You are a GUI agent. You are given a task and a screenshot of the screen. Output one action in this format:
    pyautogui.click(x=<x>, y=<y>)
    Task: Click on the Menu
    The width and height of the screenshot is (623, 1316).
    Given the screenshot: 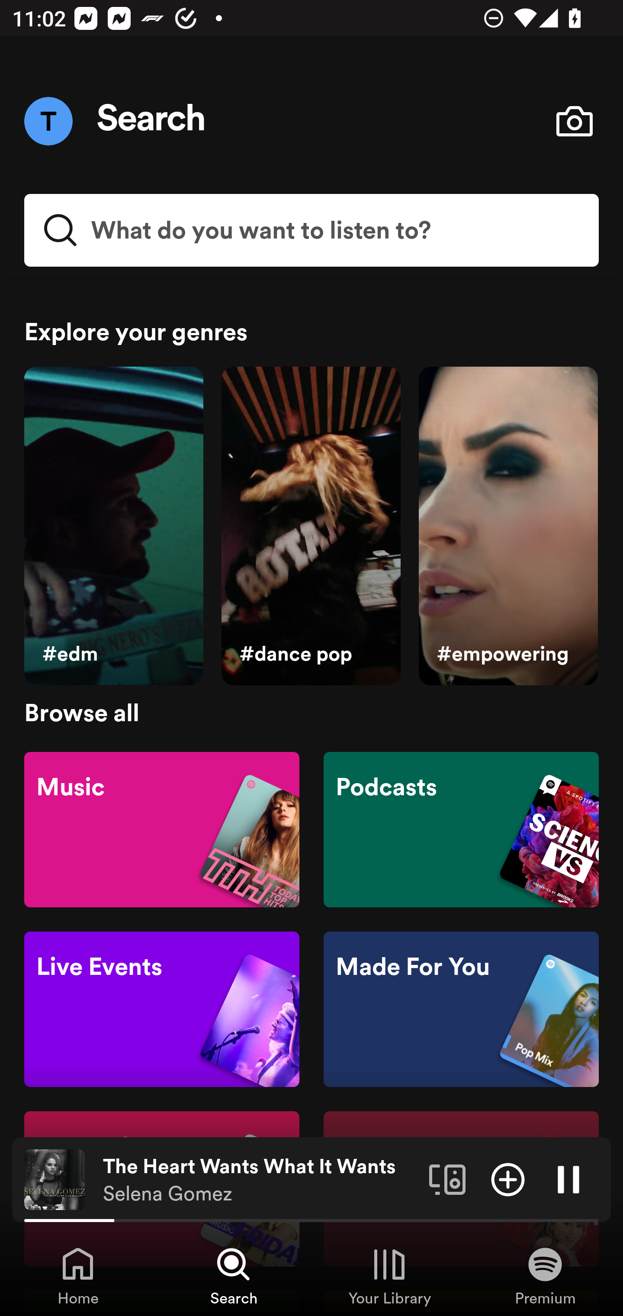 What is the action you would take?
    pyautogui.click(x=48, y=121)
    